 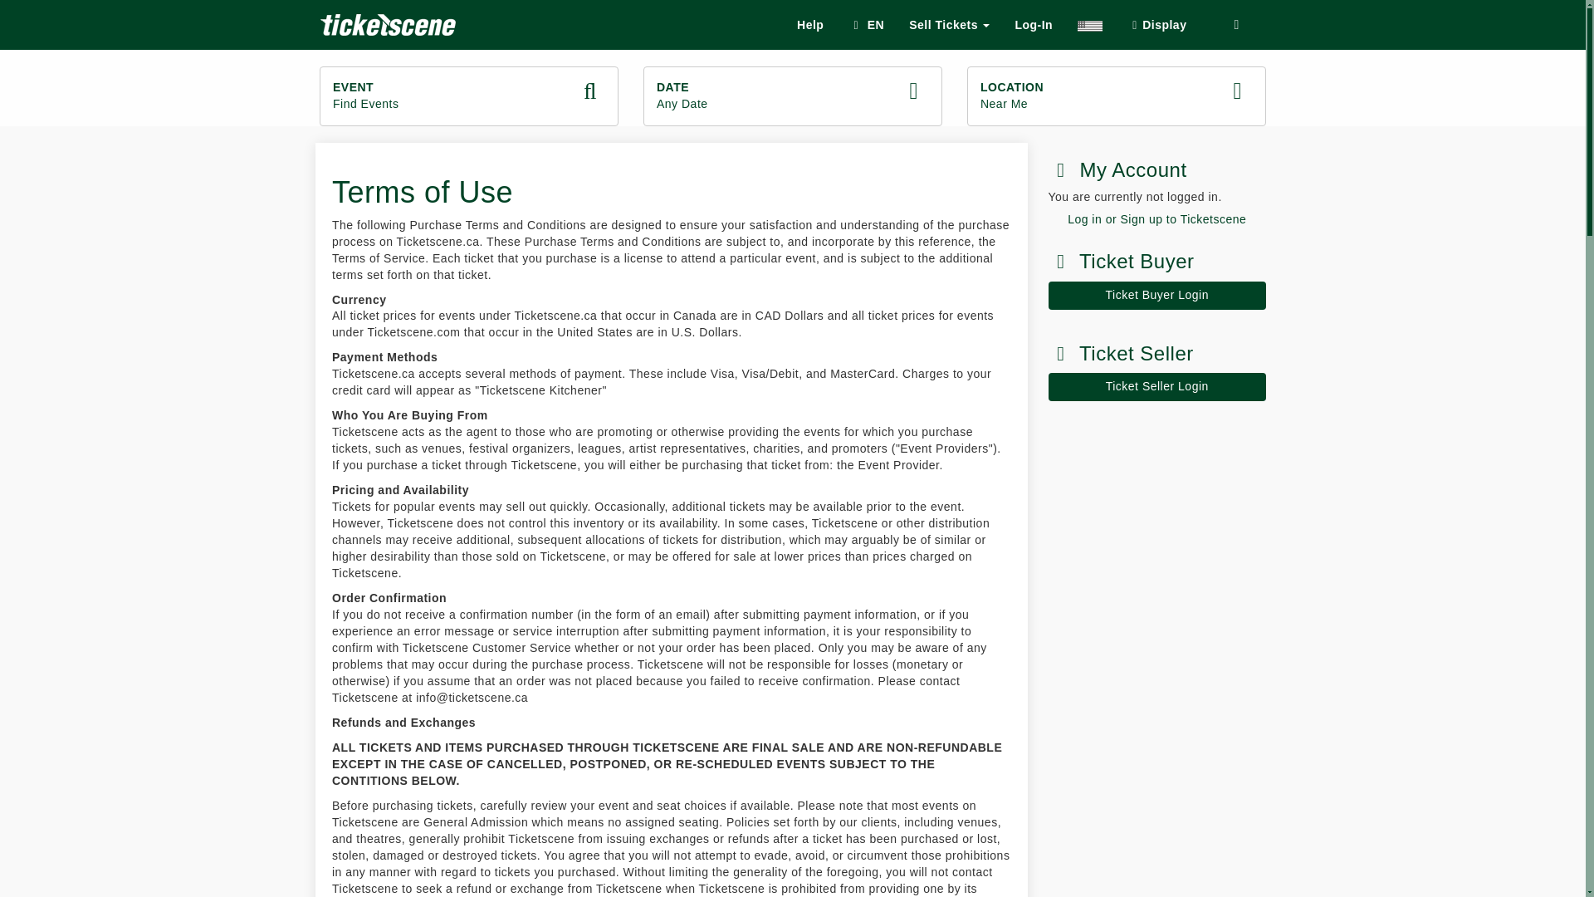 I want to click on Ticket Seller Login, so click(x=949, y=25).